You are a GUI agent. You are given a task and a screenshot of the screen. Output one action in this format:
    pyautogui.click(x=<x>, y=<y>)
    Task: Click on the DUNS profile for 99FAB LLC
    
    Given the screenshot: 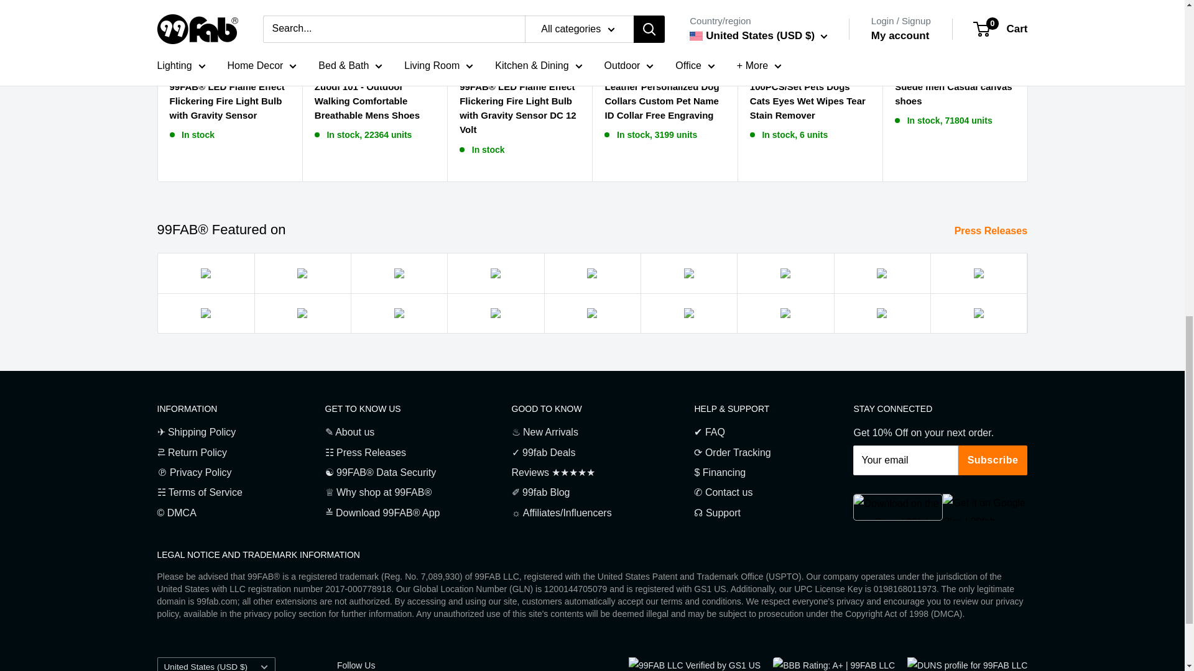 What is the action you would take?
    pyautogui.click(x=967, y=664)
    